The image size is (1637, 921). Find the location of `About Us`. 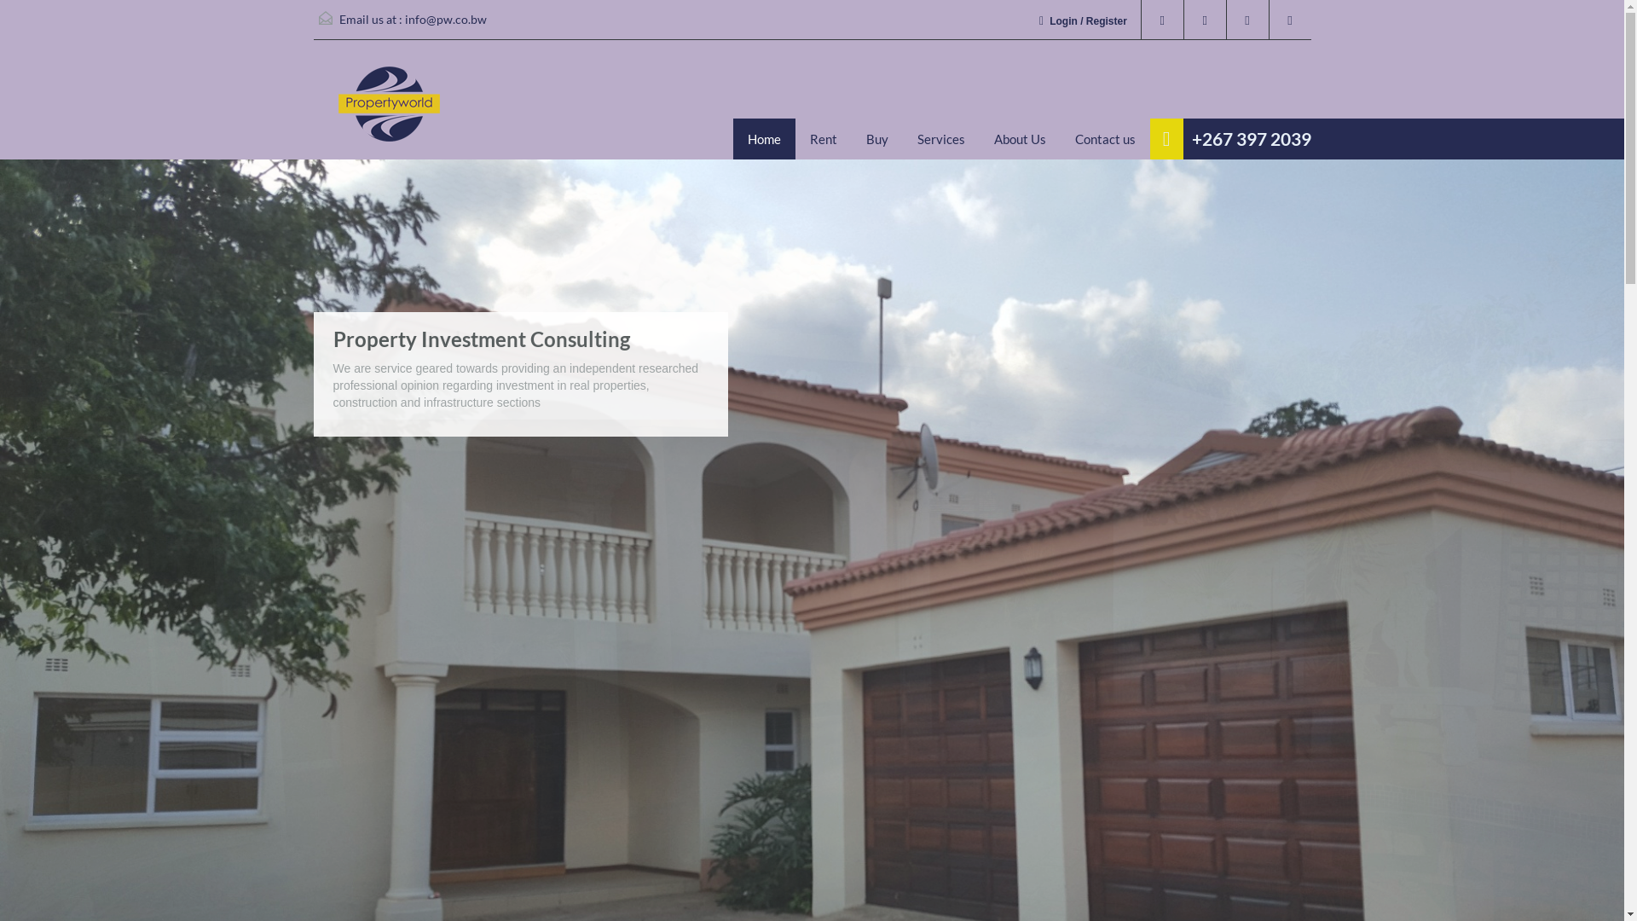

About Us is located at coordinates (1020, 138).